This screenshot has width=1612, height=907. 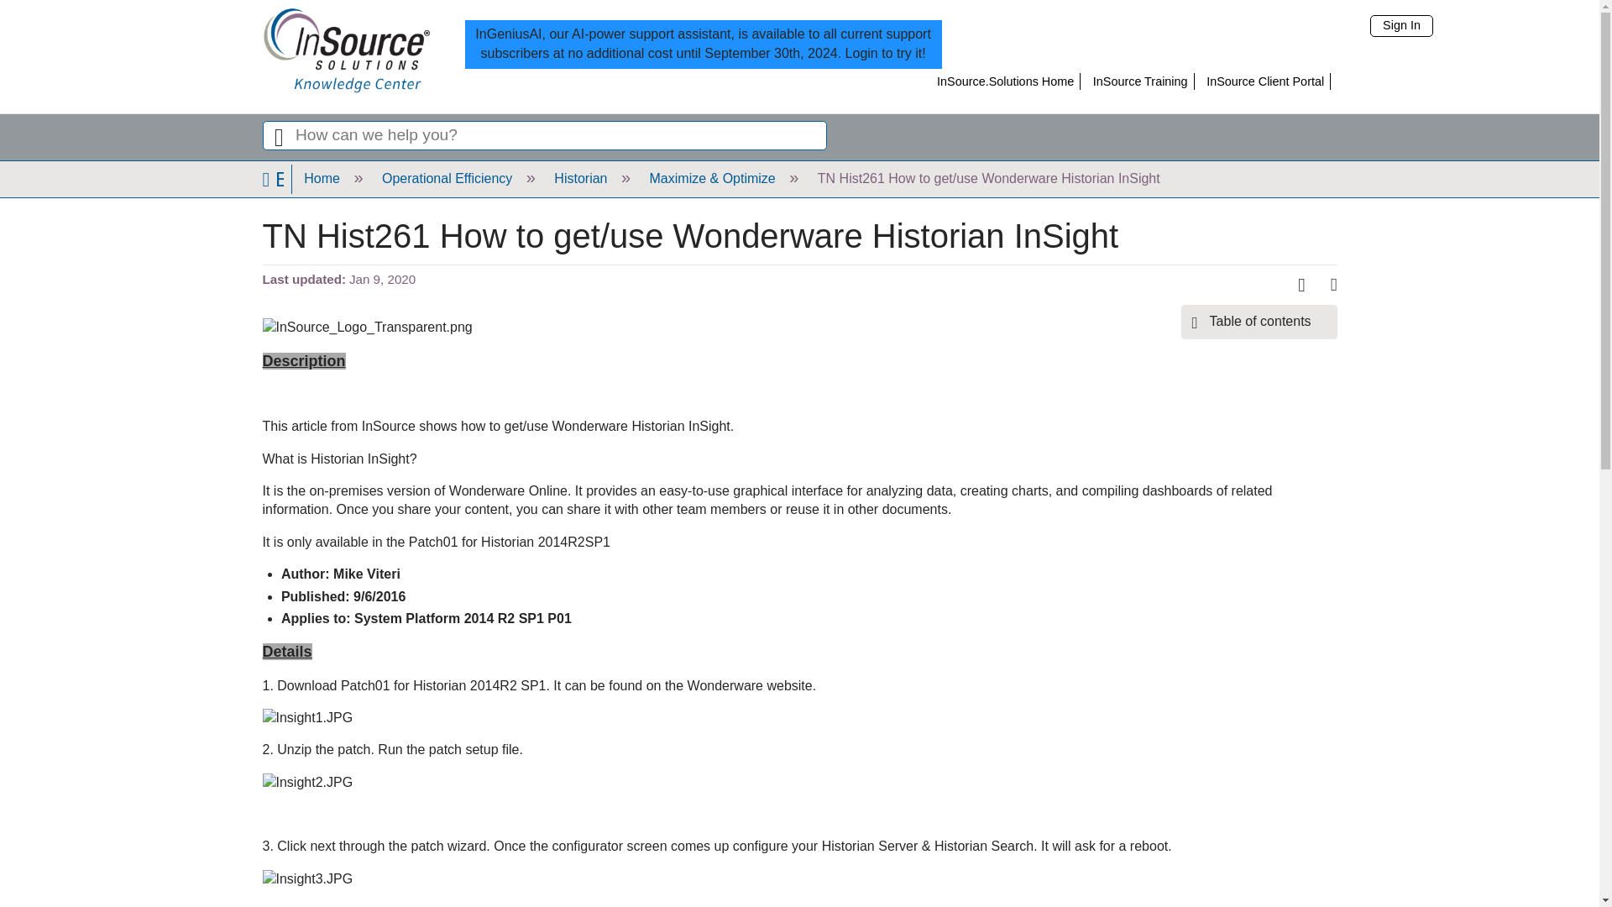 I want to click on Historian, so click(x=579, y=178).